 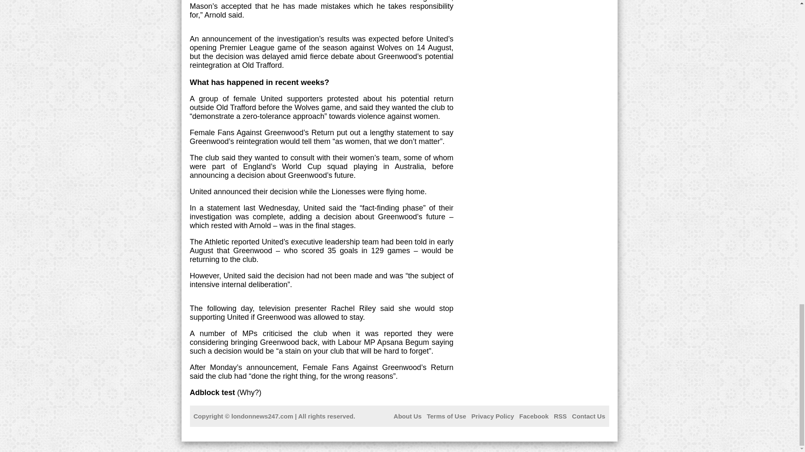 What do you see at coordinates (492, 416) in the screenshot?
I see `Privacy Policy` at bounding box center [492, 416].